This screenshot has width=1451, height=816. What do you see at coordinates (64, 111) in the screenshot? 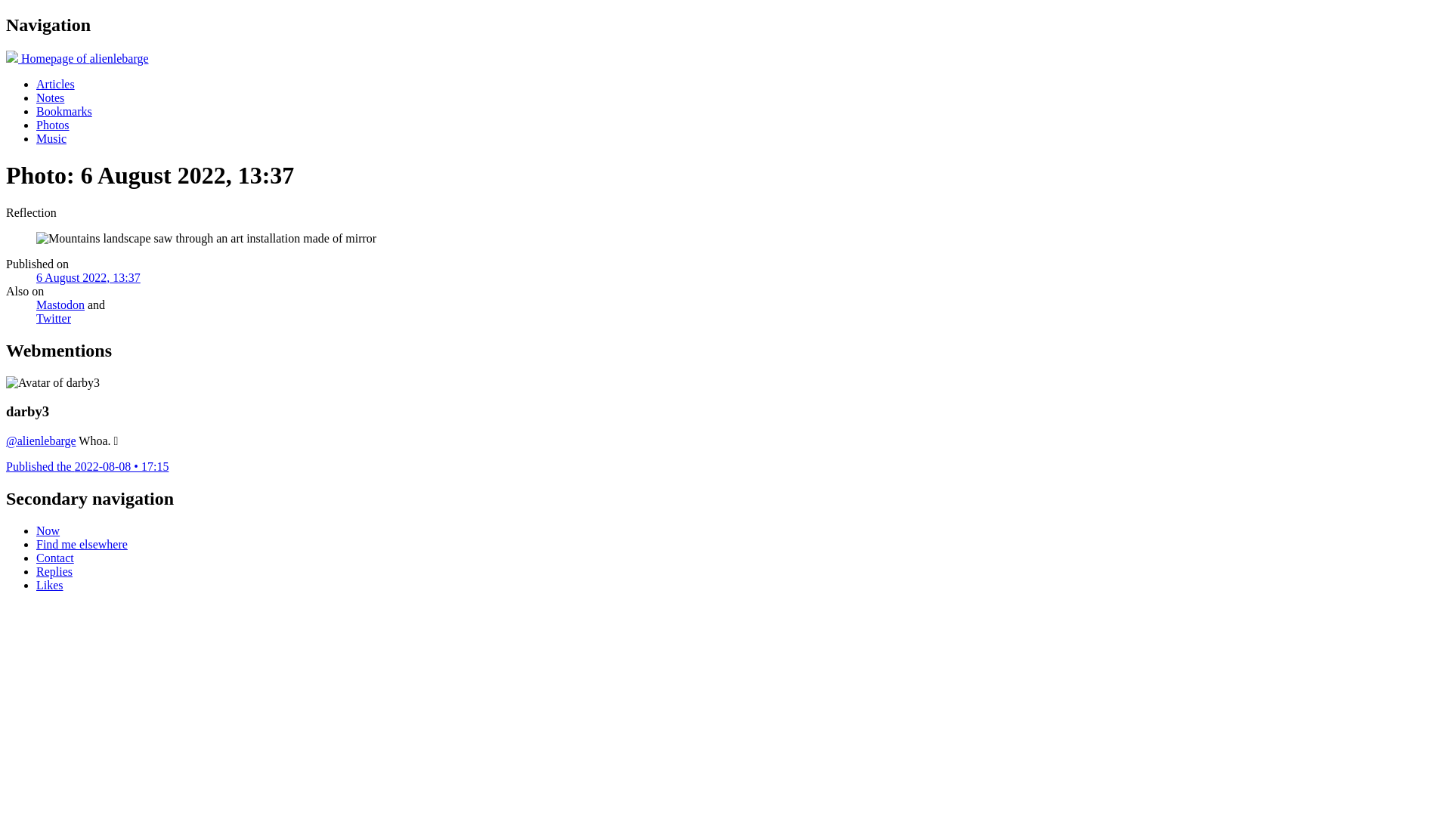
I see `Bookmarks` at bounding box center [64, 111].